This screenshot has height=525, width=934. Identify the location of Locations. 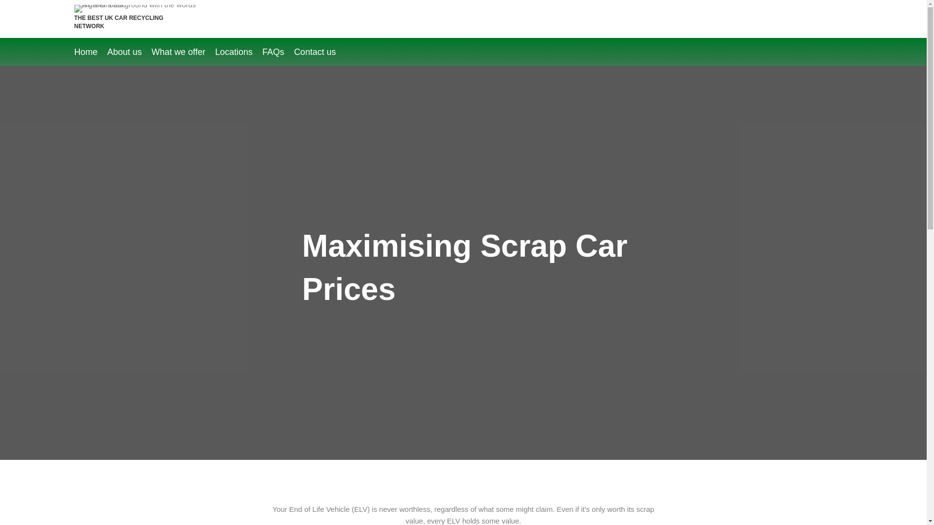
(238, 52).